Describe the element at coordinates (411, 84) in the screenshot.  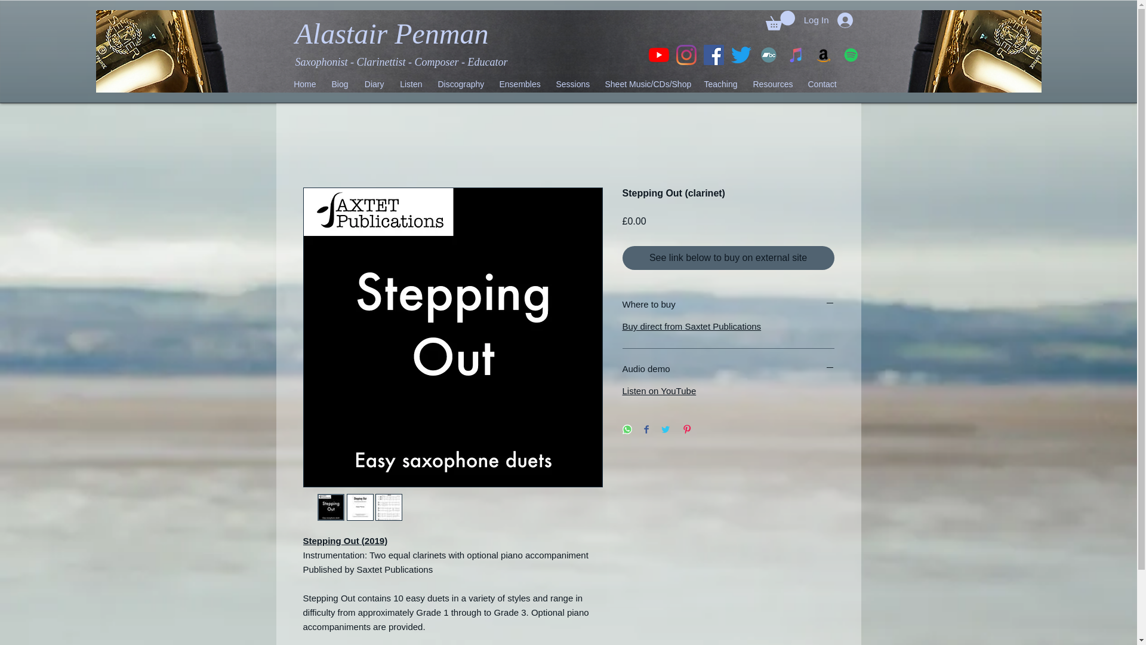
I see `Listen` at that location.